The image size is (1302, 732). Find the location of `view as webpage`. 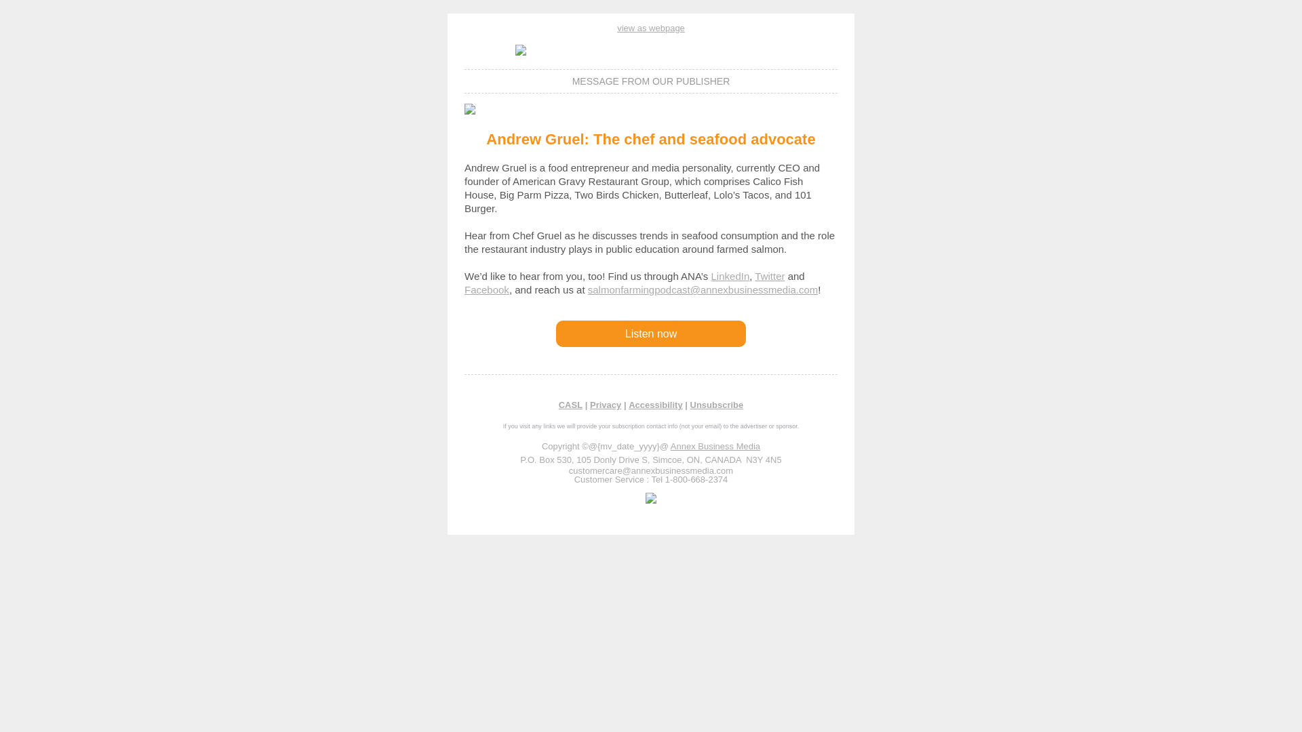

view as webpage is located at coordinates (651, 27).